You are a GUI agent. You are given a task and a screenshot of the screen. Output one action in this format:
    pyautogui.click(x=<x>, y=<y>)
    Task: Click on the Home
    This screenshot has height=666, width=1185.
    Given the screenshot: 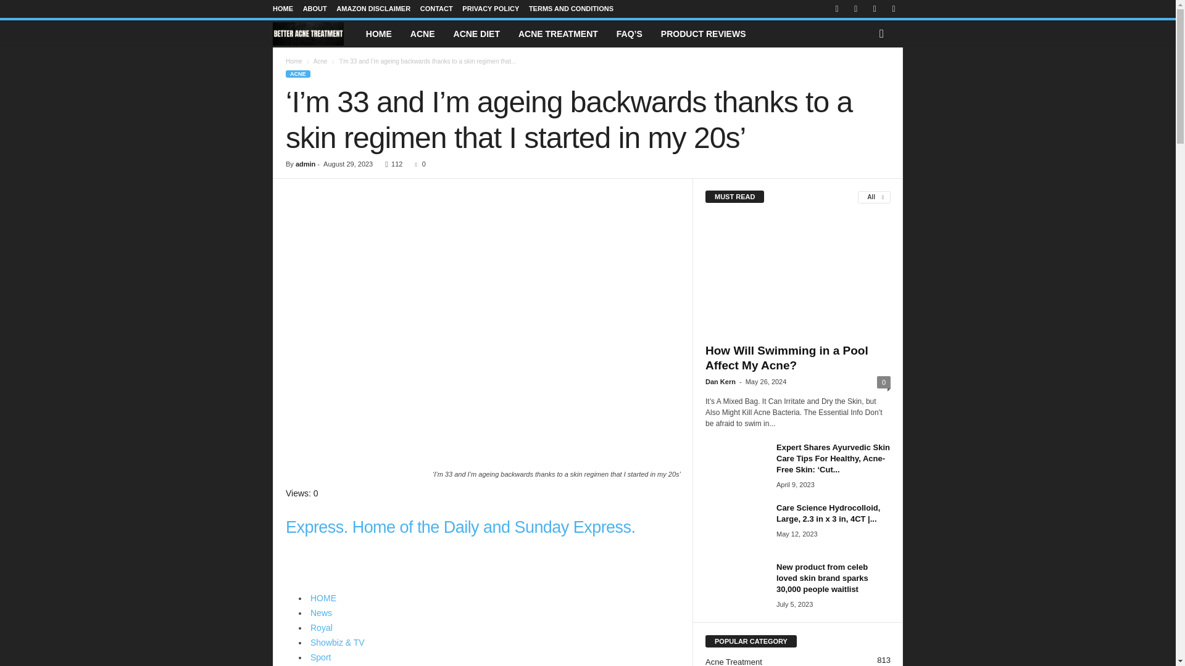 What is the action you would take?
    pyautogui.click(x=294, y=60)
    